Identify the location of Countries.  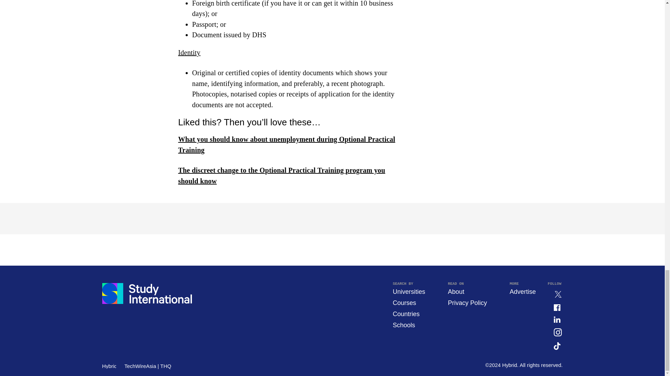
(406, 314).